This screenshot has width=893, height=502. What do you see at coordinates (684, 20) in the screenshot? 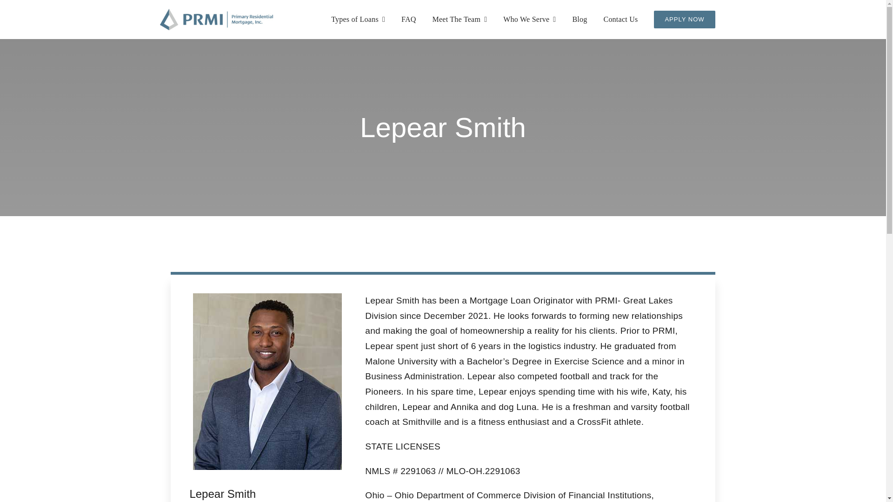
I see `APPLY NOW` at bounding box center [684, 20].